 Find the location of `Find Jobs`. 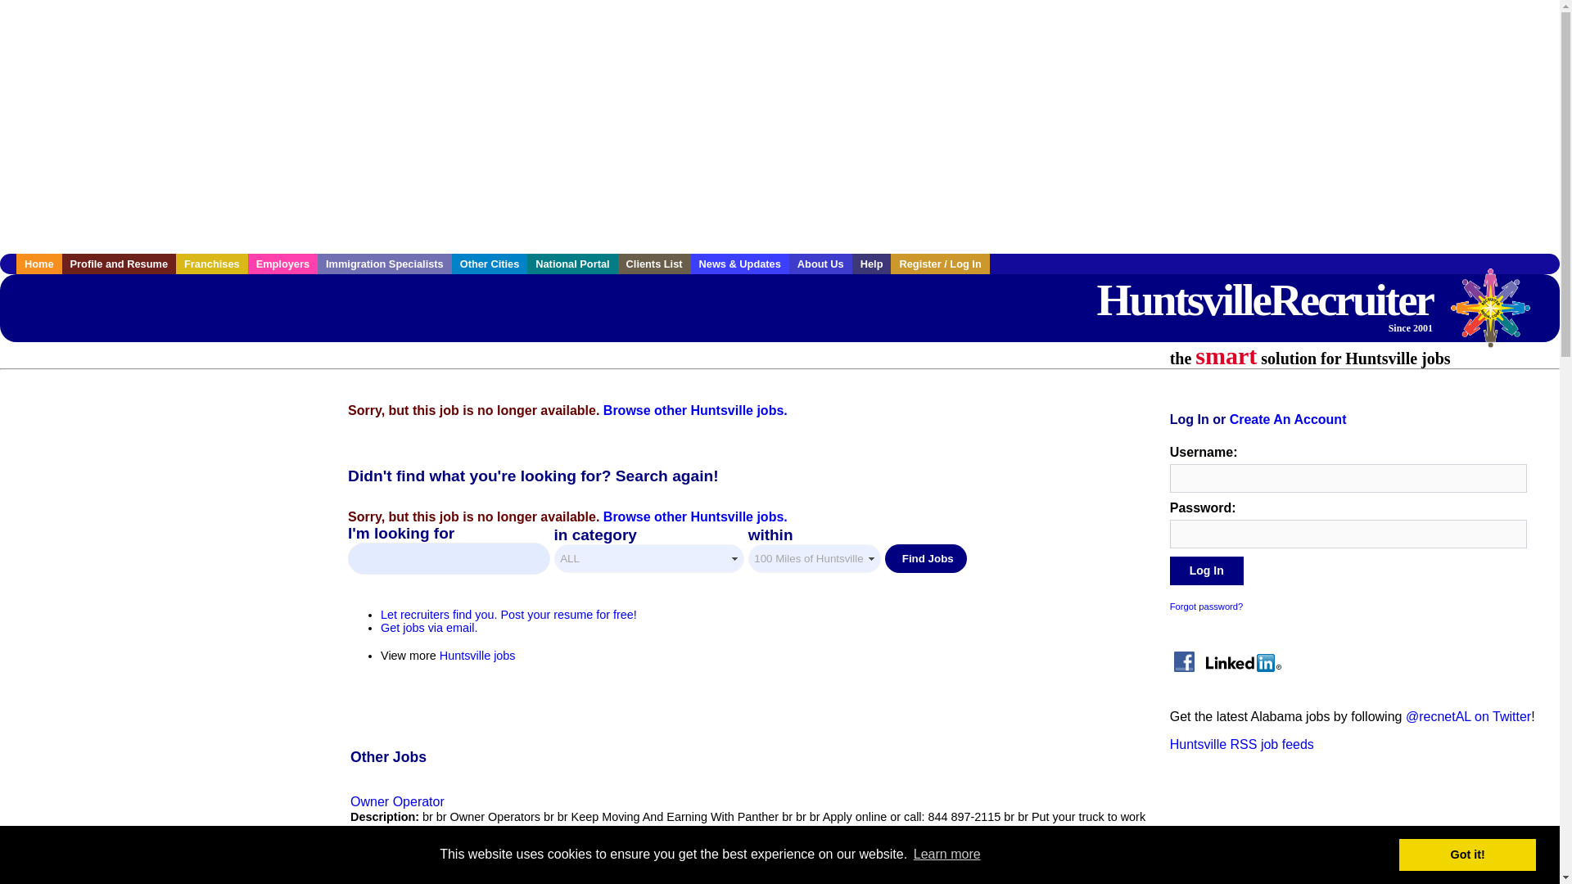

Find Jobs is located at coordinates (925, 558).